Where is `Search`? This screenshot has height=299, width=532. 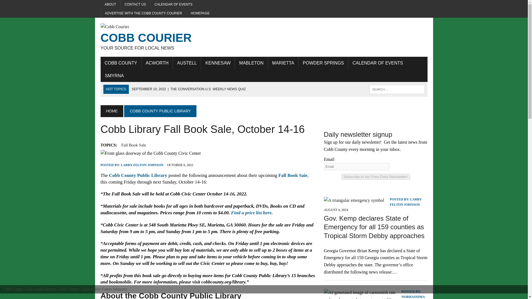 Search is located at coordinates (218, 63).